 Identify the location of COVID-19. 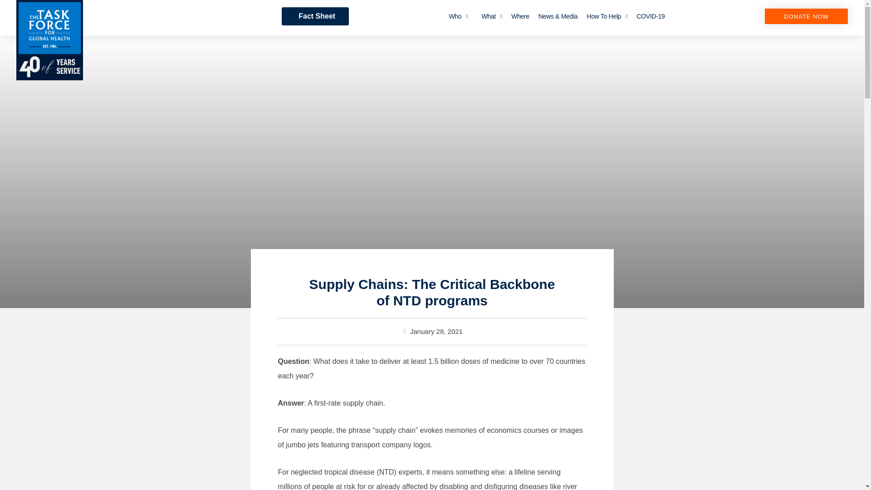
(651, 16).